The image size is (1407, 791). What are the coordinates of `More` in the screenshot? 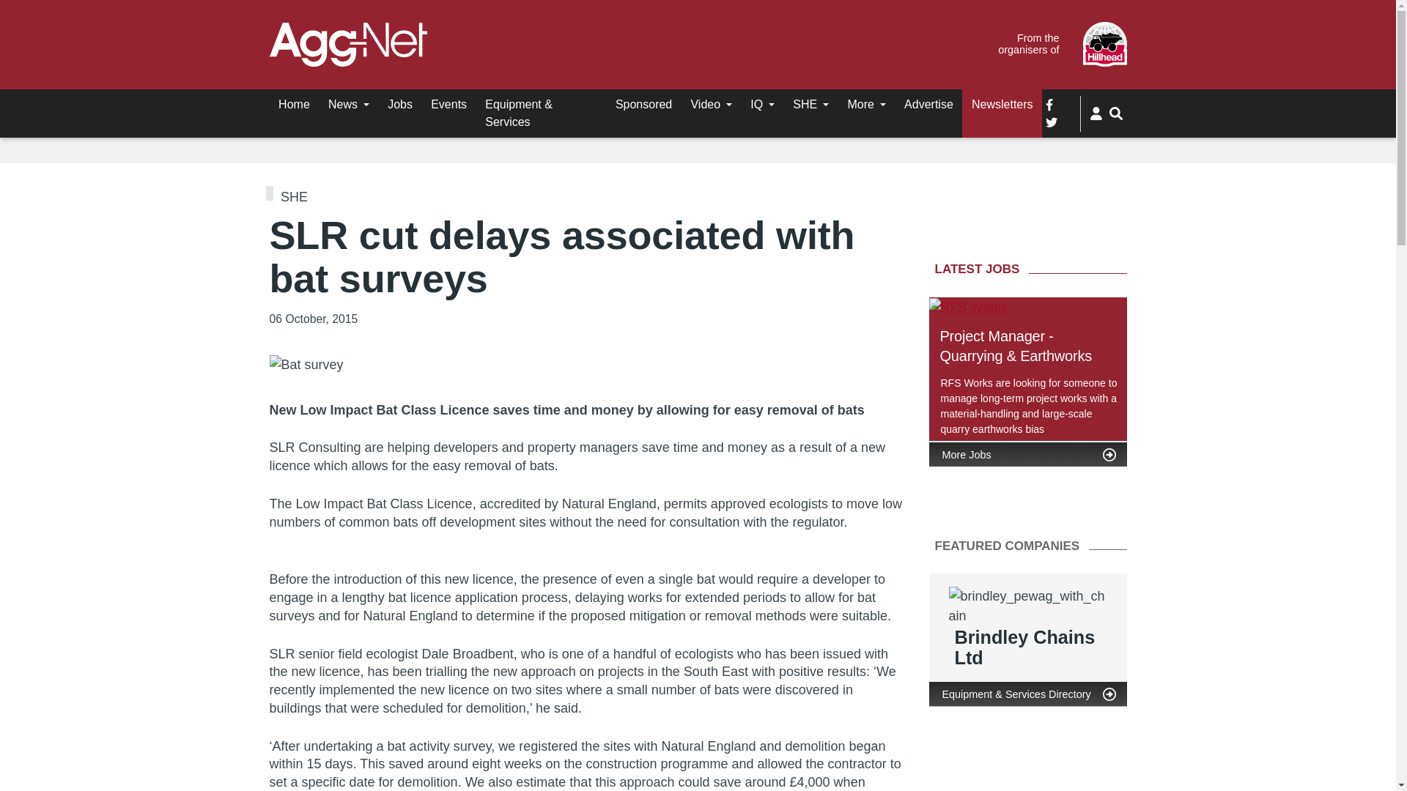 It's located at (866, 105).